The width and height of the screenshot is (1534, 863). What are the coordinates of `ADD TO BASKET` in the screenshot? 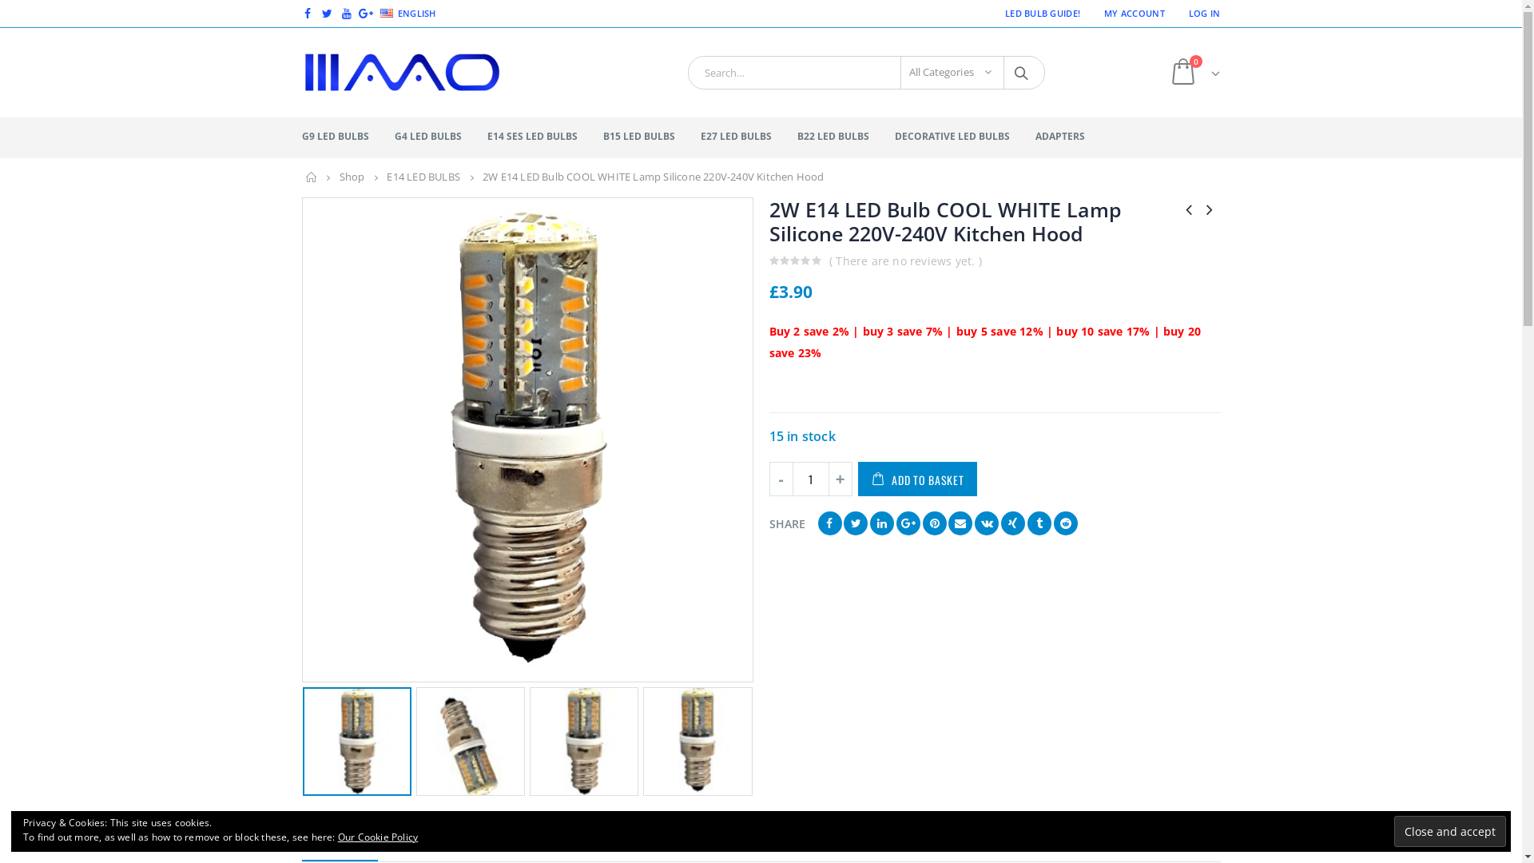 It's located at (917, 479).